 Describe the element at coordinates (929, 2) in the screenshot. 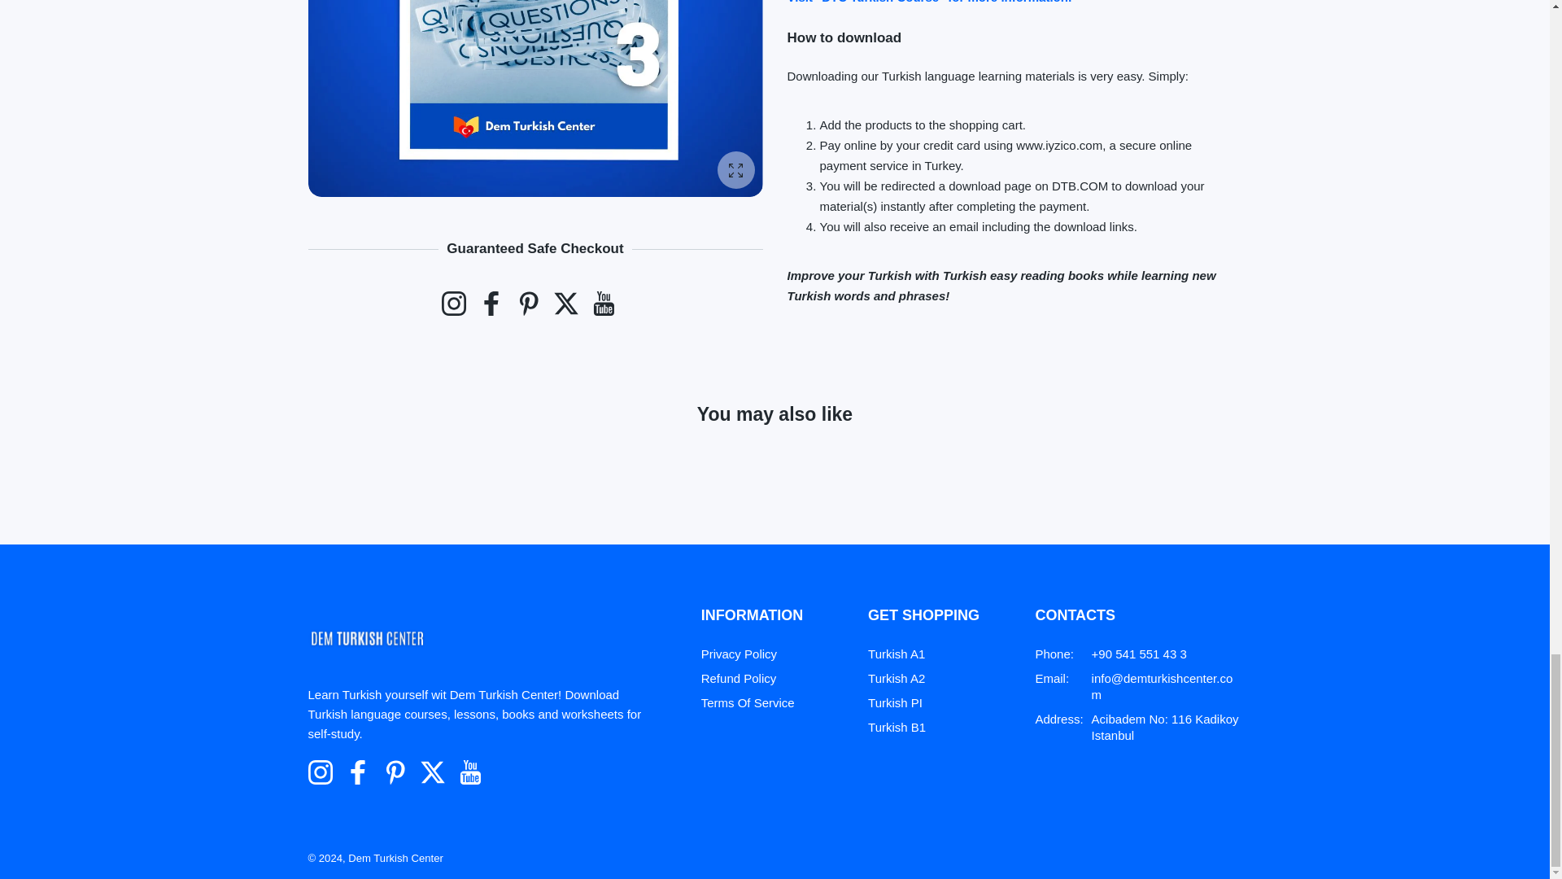

I see `turkish language courses` at that location.